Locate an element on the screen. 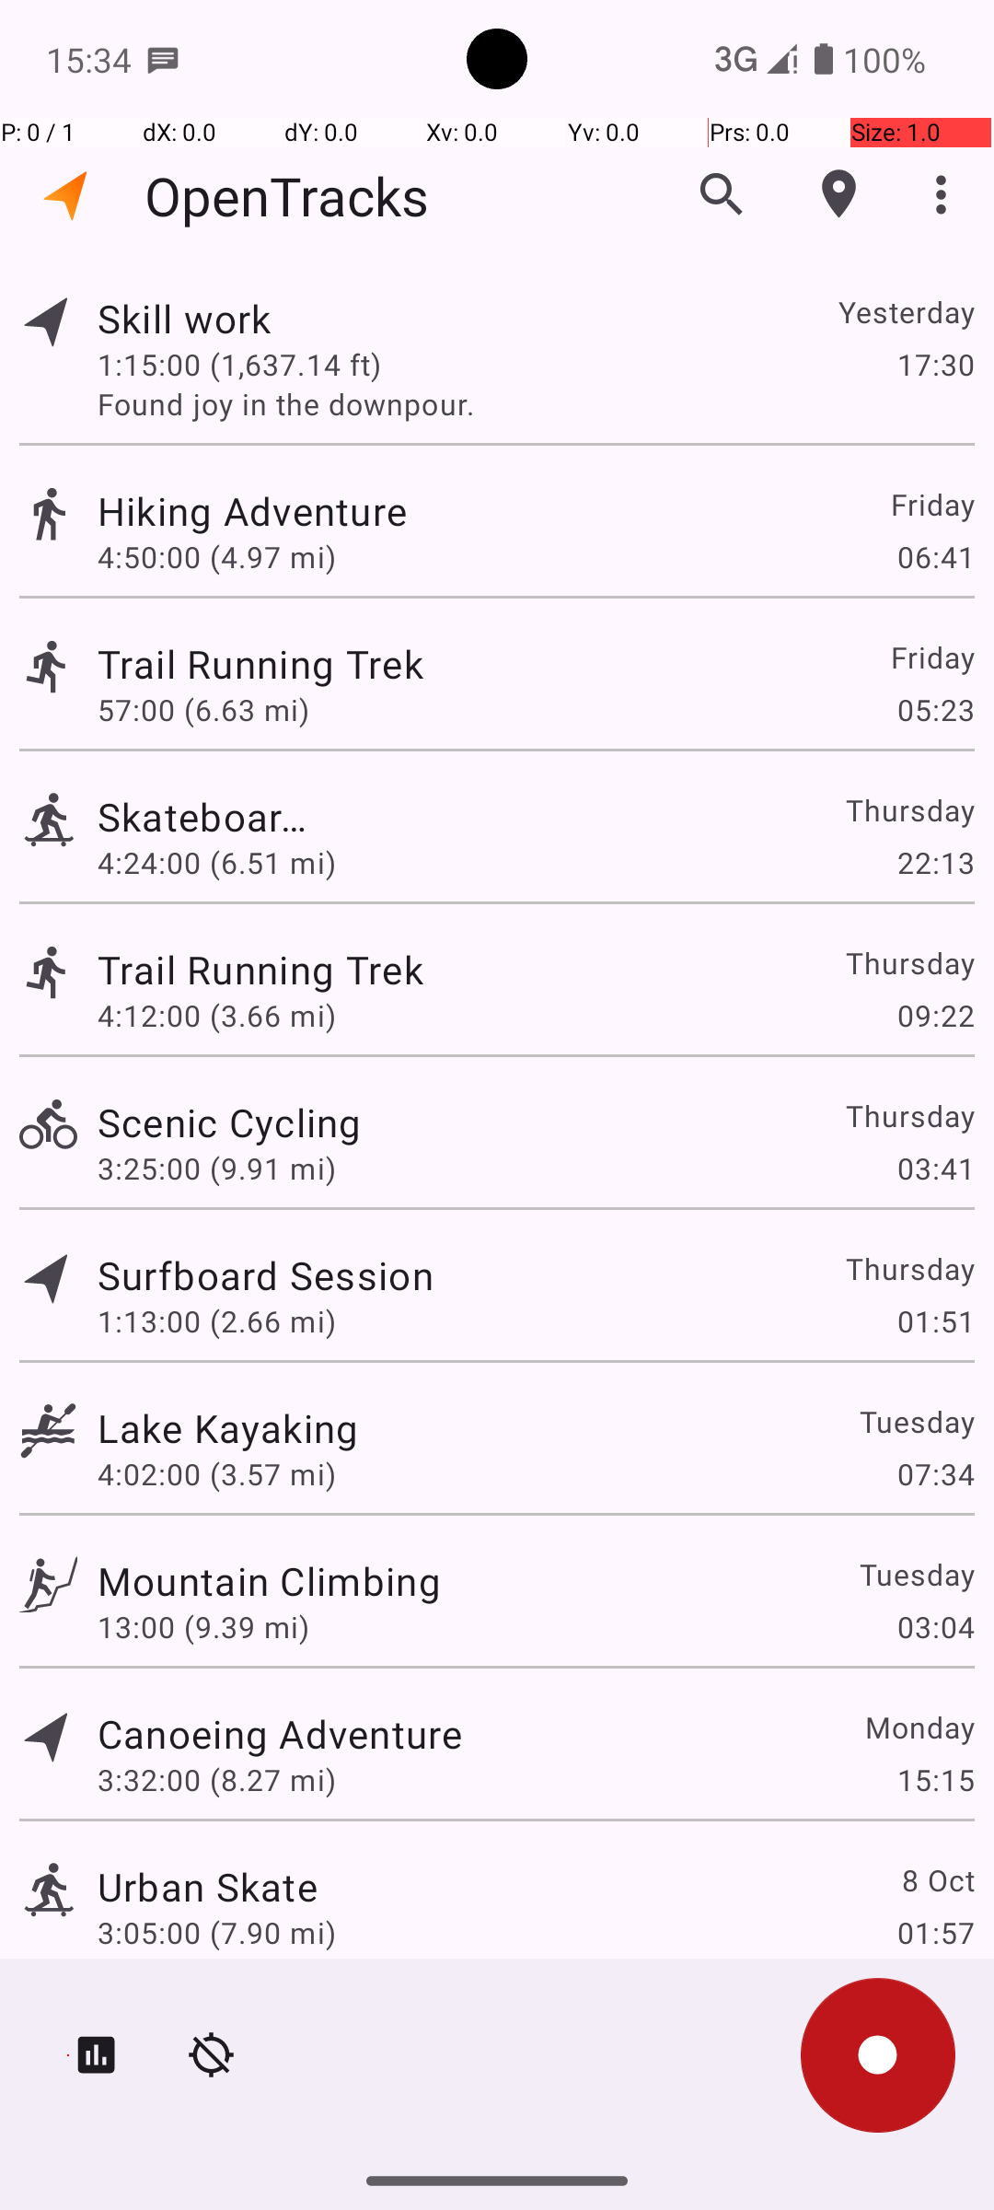  4:24:00 (6.51 mi) is located at coordinates (217, 862).